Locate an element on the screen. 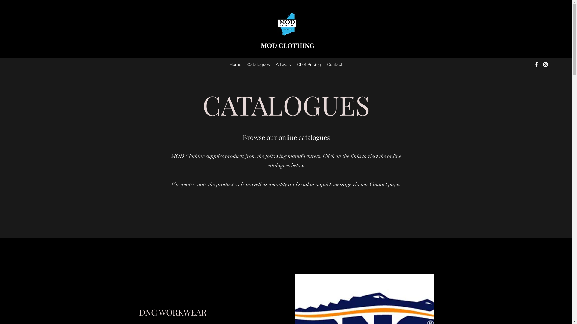  Artwork is located at coordinates (283, 64).